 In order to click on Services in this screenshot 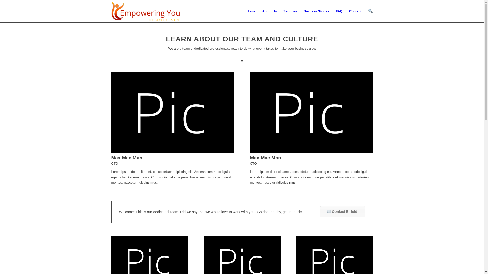, I will do `click(290, 11)`.